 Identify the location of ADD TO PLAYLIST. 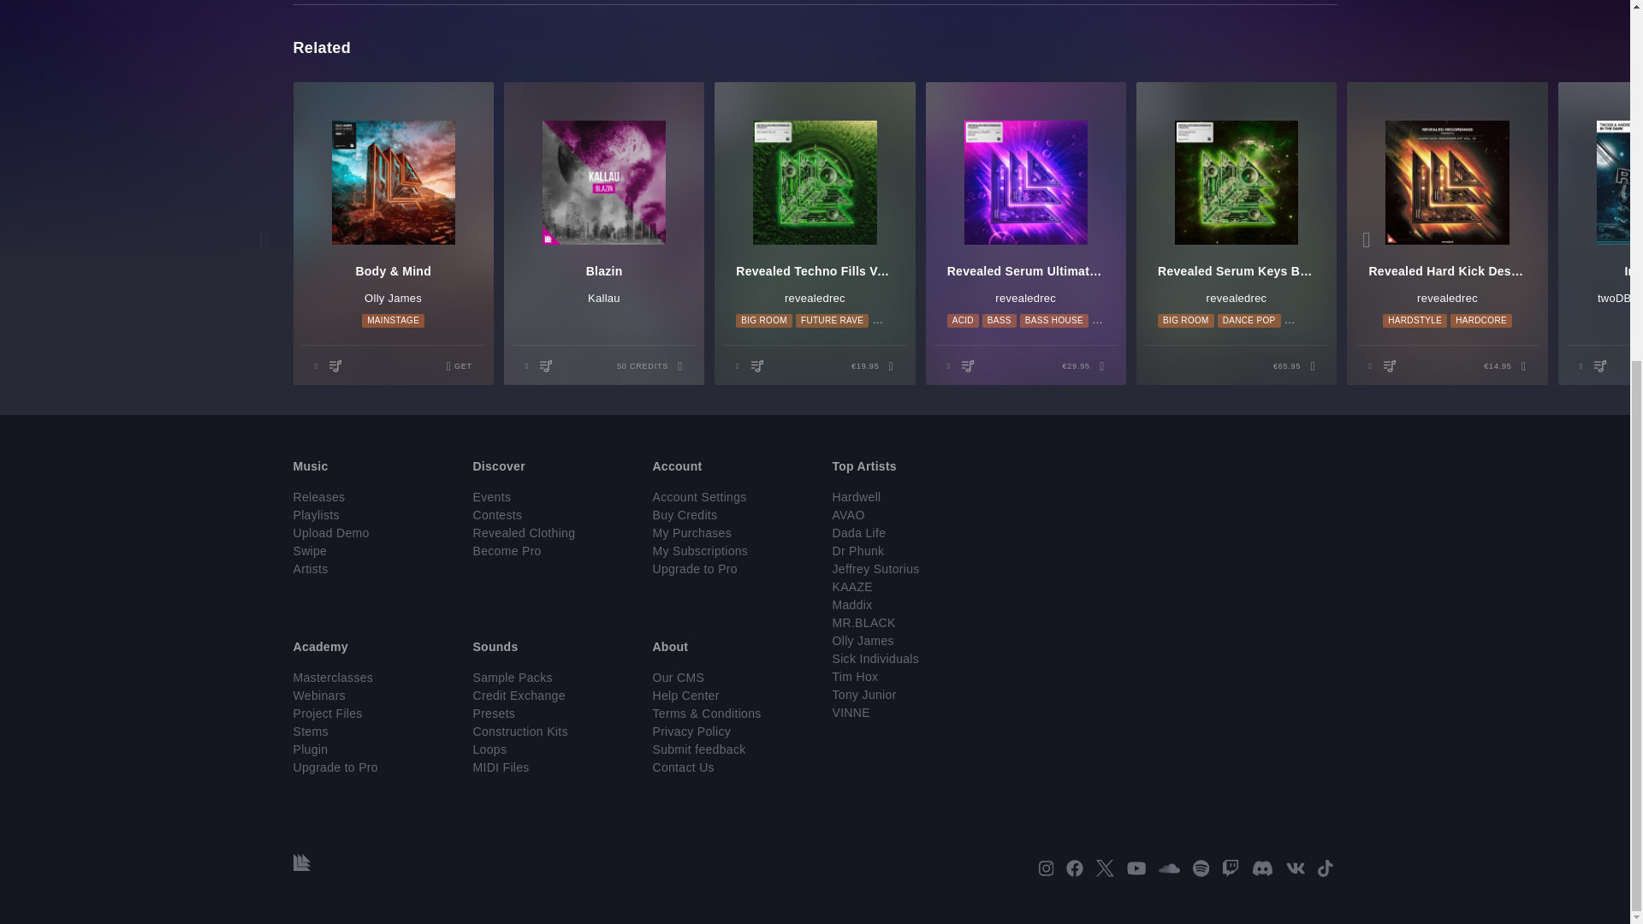
(1391, 364).